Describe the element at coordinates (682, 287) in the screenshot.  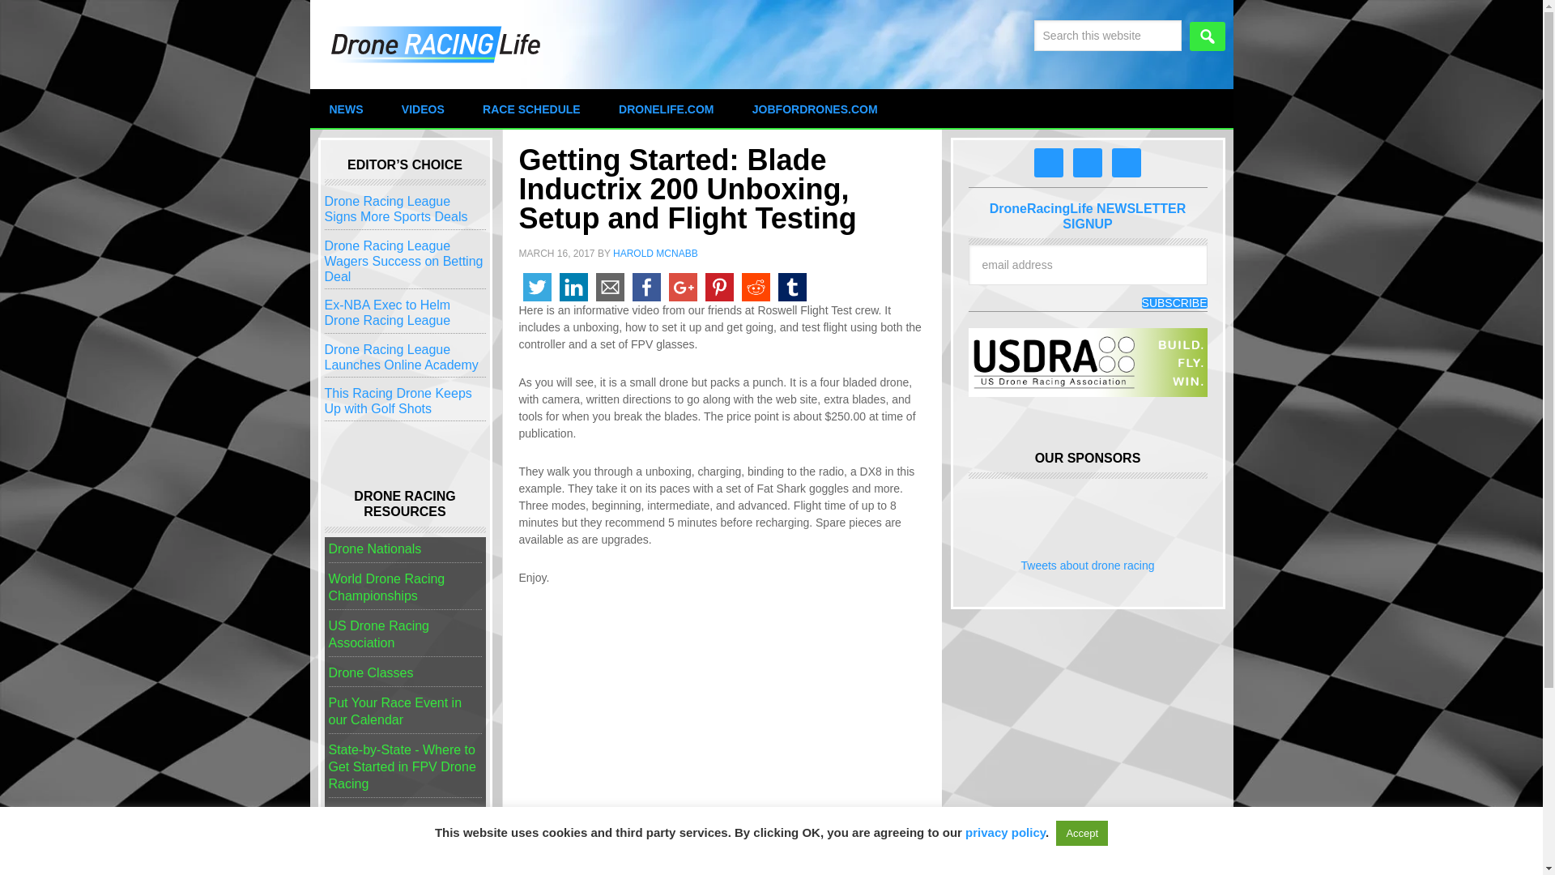
I see `google` at that location.